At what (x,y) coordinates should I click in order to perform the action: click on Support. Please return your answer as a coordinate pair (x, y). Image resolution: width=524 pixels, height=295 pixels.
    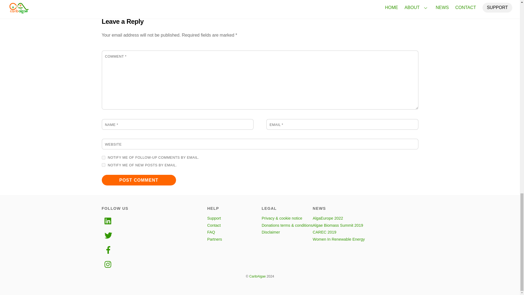
    Looking at the image, I should click on (214, 218).